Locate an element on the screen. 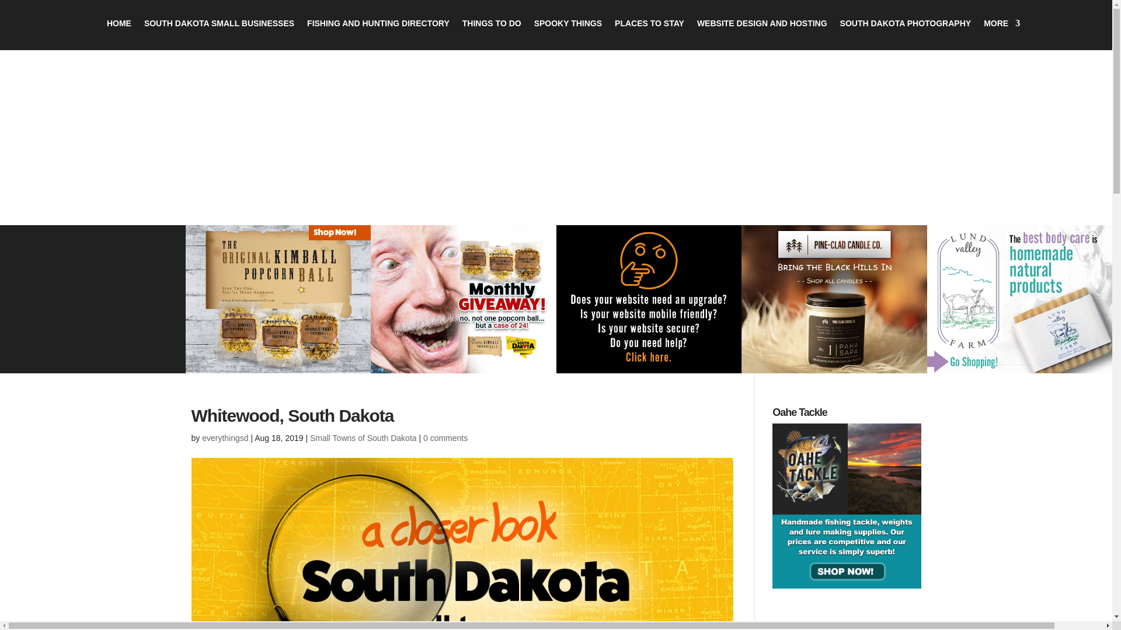 This screenshot has height=630, width=1121. SOUTH DAKOTA SMALL BUSINESSES is located at coordinates (219, 32).